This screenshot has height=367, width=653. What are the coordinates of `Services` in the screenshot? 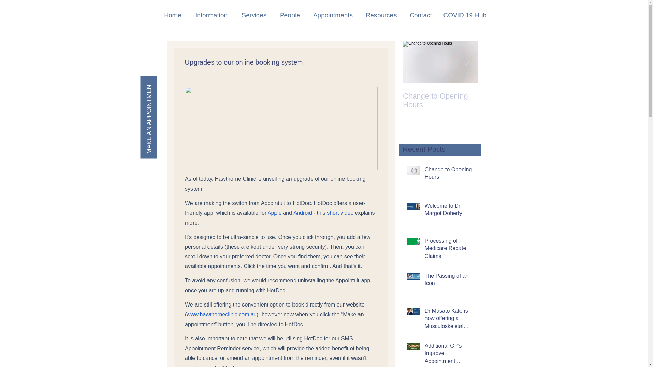 It's located at (254, 15).